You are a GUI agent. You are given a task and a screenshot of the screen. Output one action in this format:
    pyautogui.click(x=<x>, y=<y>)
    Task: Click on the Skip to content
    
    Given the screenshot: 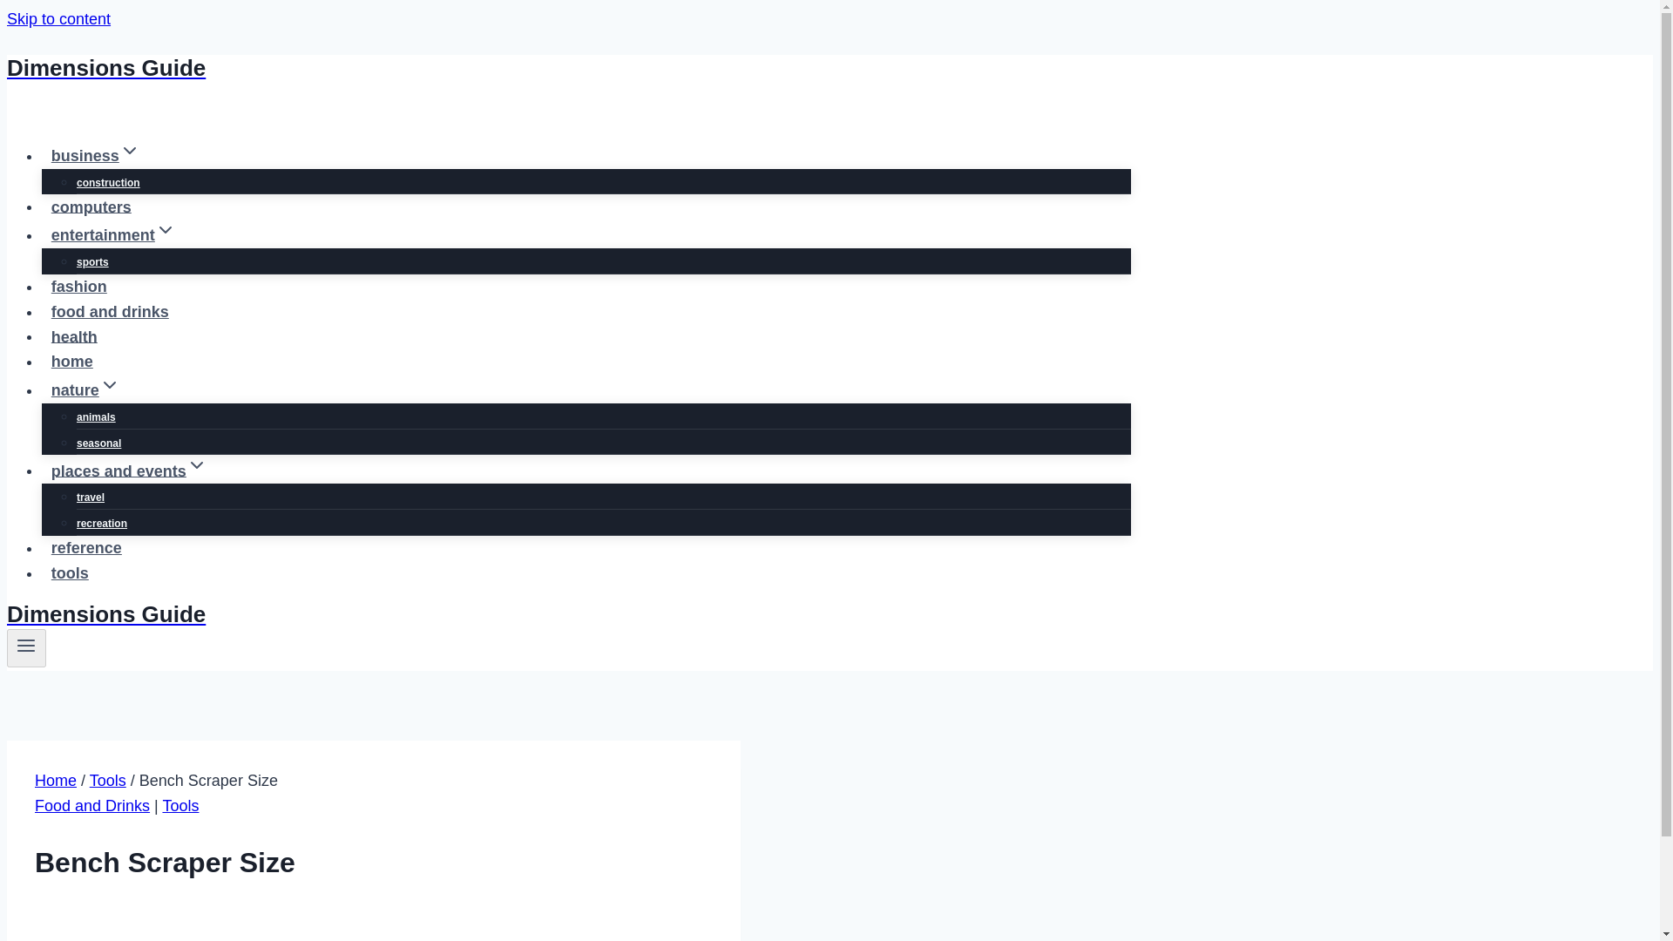 What is the action you would take?
    pyautogui.click(x=58, y=19)
    